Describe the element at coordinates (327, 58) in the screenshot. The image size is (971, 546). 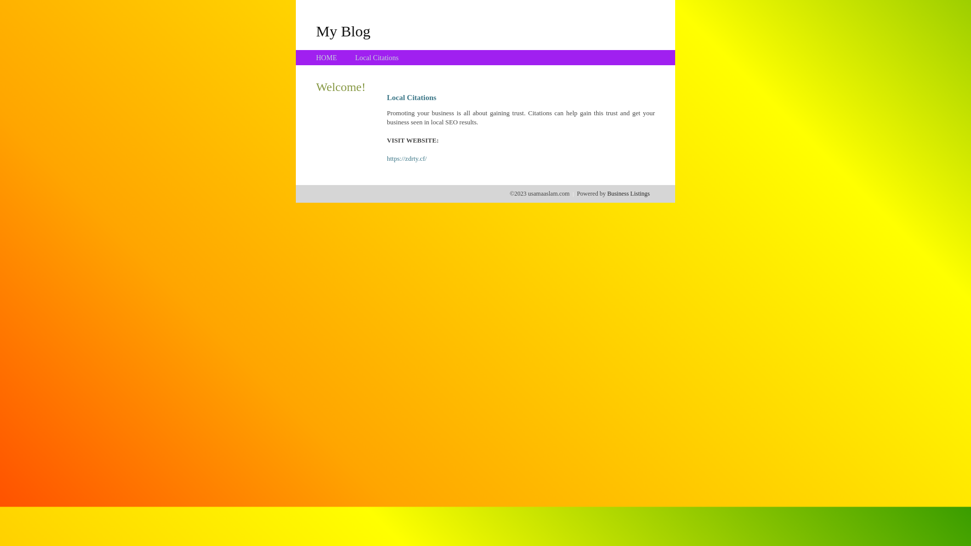
I see `HOME` at that location.